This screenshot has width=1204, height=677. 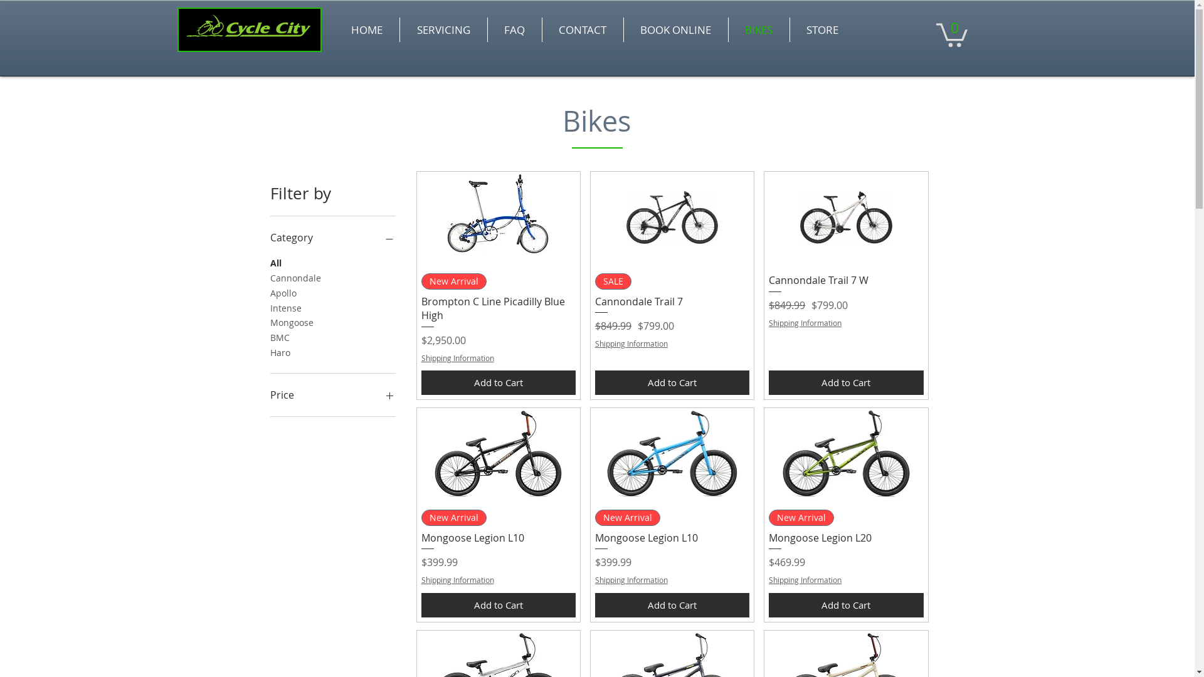 What do you see at coordinates (366, 30) in the screenshot?
I see `HOME` at bounding box center [366, 30].